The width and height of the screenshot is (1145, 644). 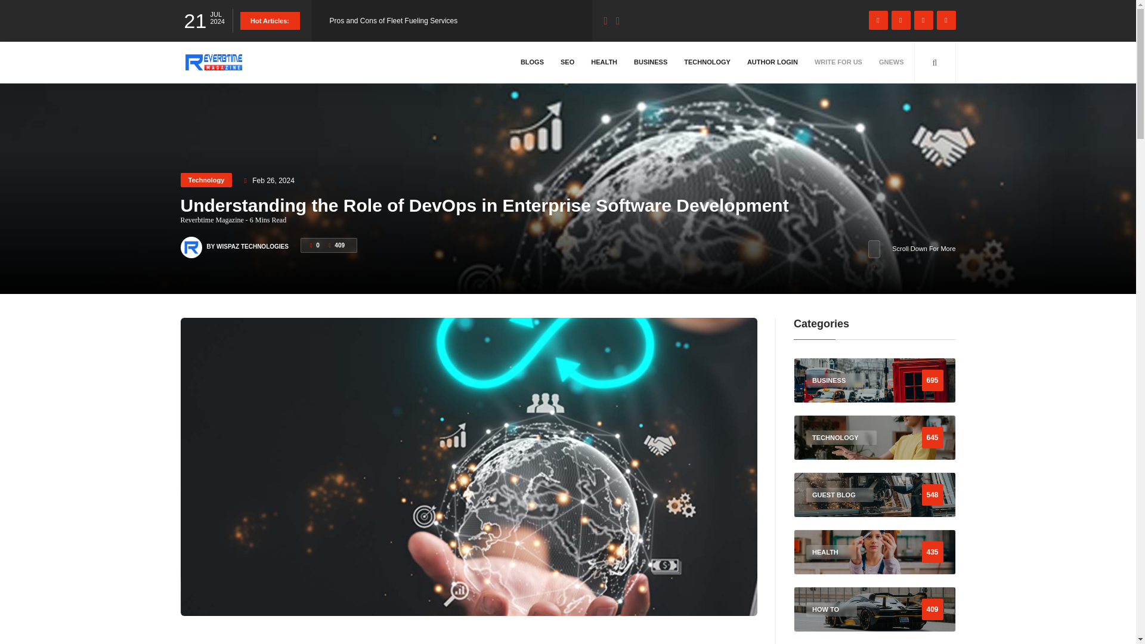 I want to click on GNEWS, so click(x=891, y=62).